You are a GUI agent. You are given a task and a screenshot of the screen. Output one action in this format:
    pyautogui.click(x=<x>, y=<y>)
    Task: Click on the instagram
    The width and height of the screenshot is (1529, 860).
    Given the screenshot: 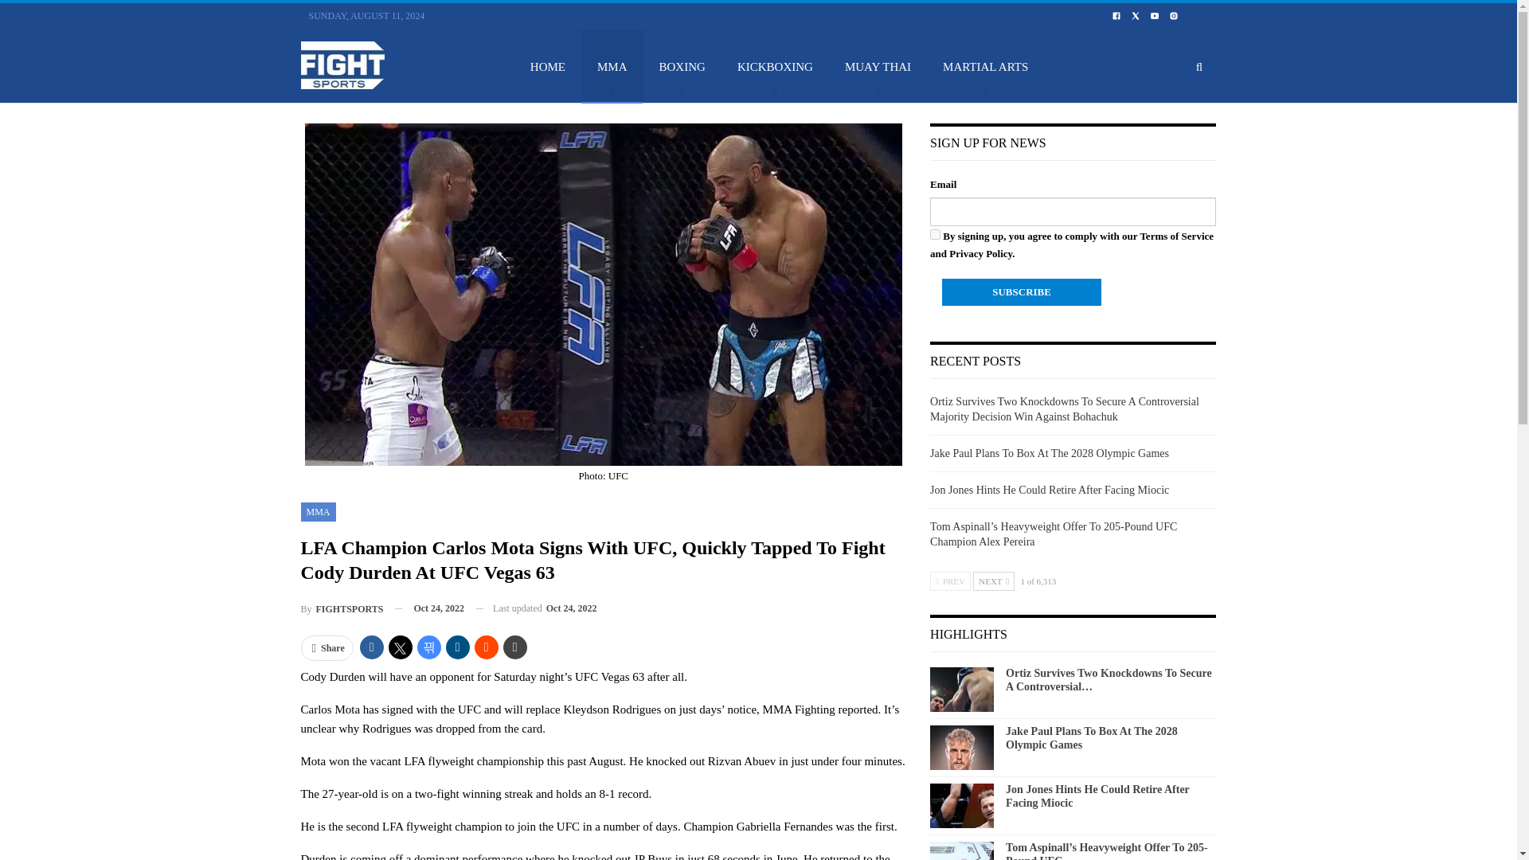 What is the action you would take?
    pyautogui.click(x=1174, y=14)
    